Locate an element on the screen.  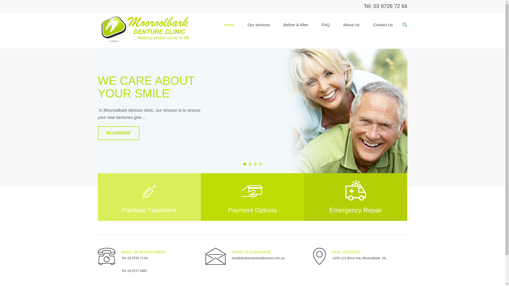
Our services is located at coordinates (259, 25).